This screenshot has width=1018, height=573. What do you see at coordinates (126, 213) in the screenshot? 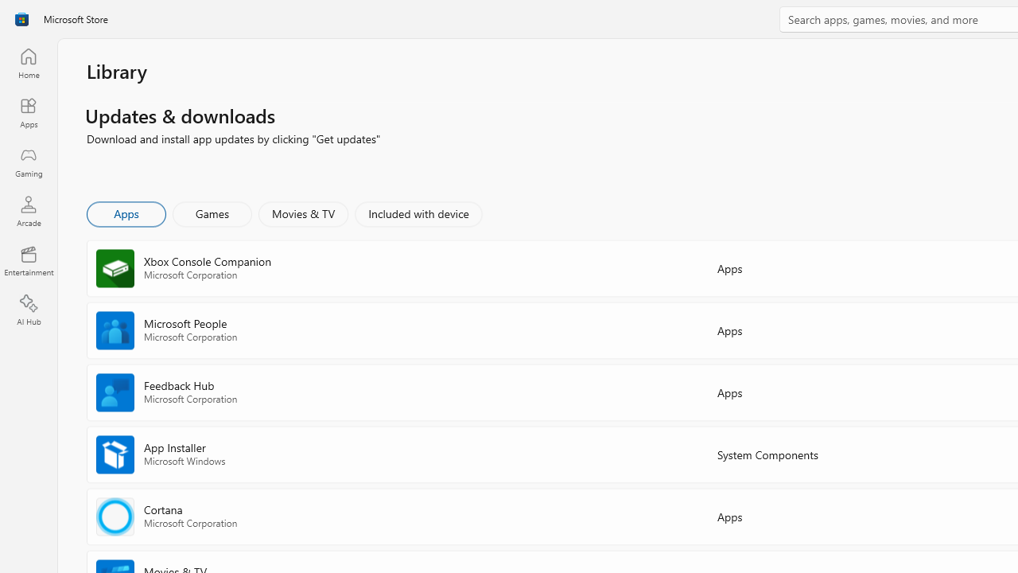
I see `Apps` at bounding box center [126, 213].